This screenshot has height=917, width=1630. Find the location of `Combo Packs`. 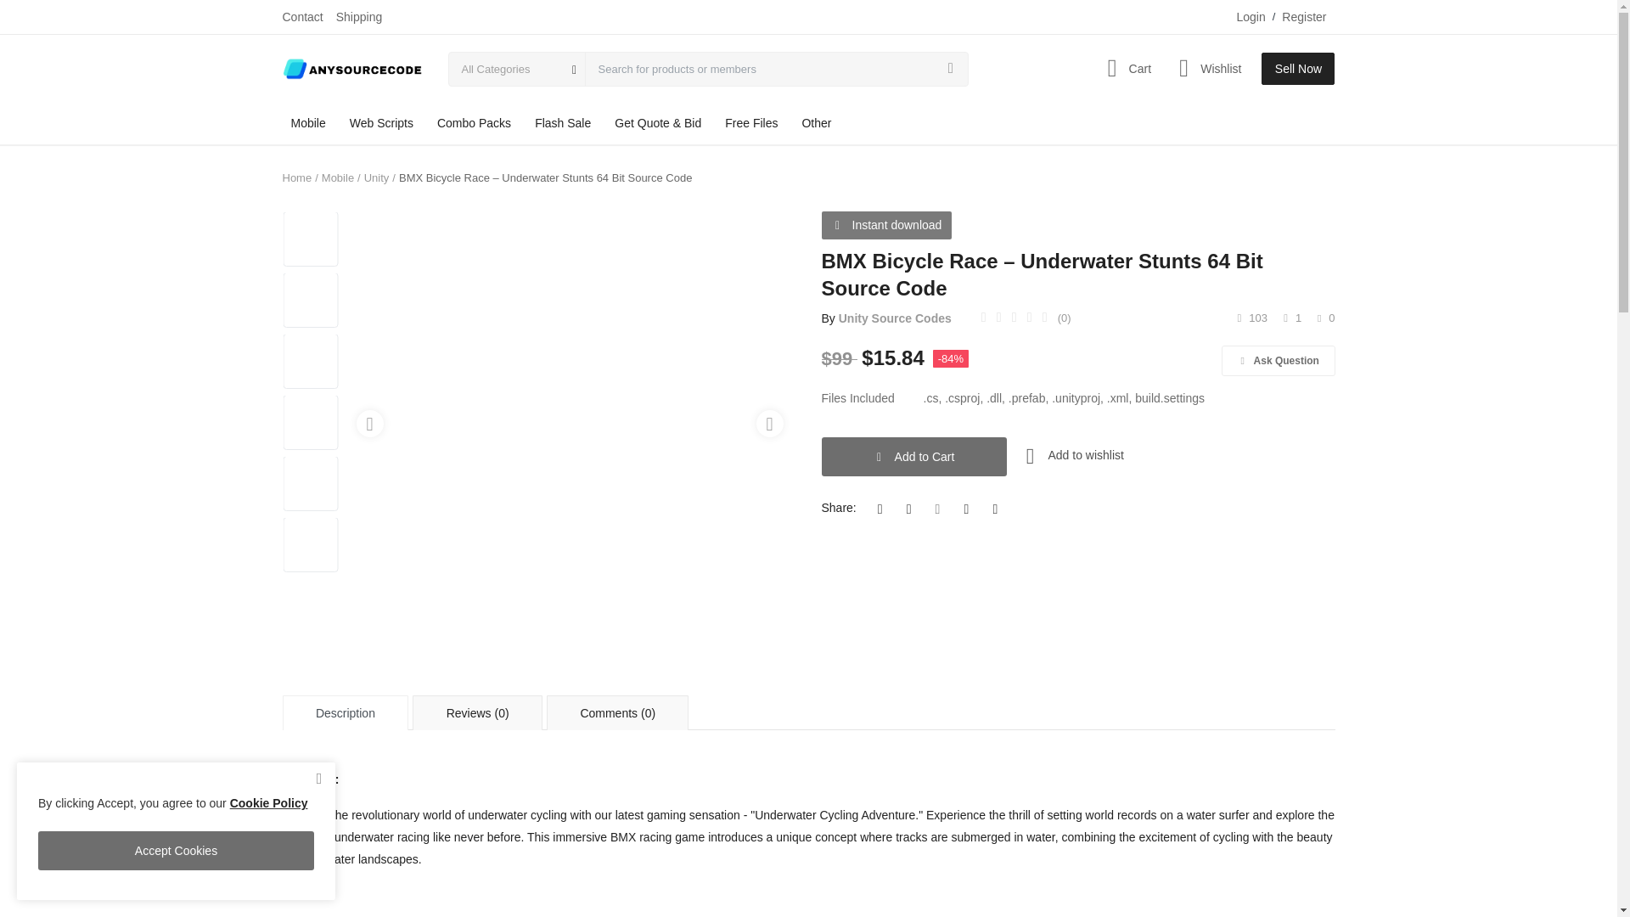

Combo Packs is located at coordinates (474, 122).